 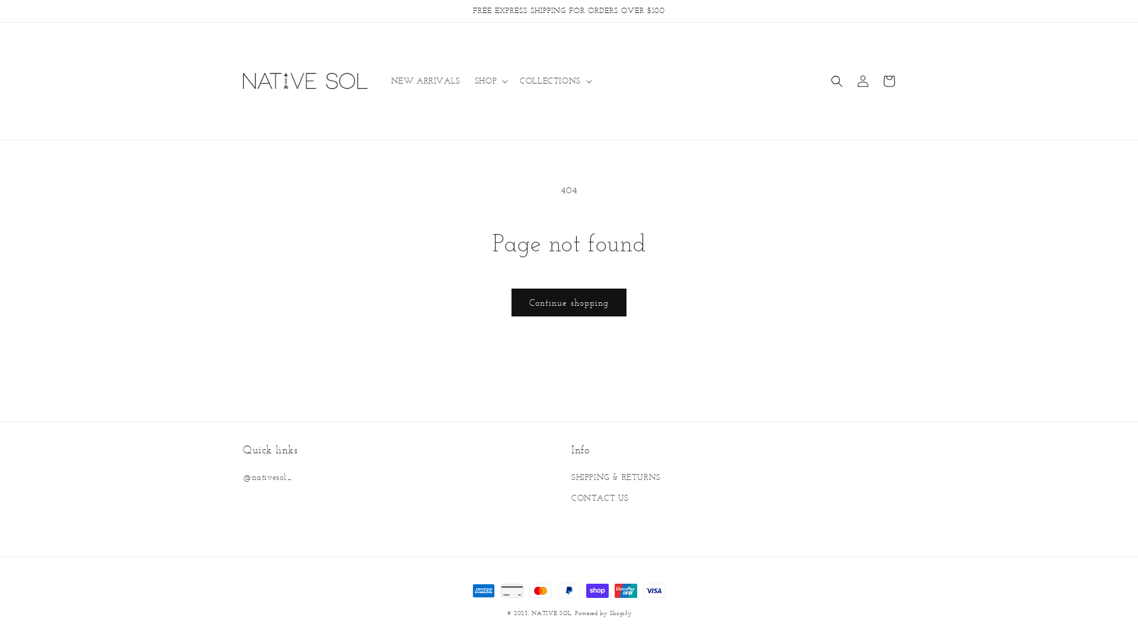 What do you see at coordinates (600, 498) in the screenshot?
I see `CONTACT US` at bounding box center [600, 498].